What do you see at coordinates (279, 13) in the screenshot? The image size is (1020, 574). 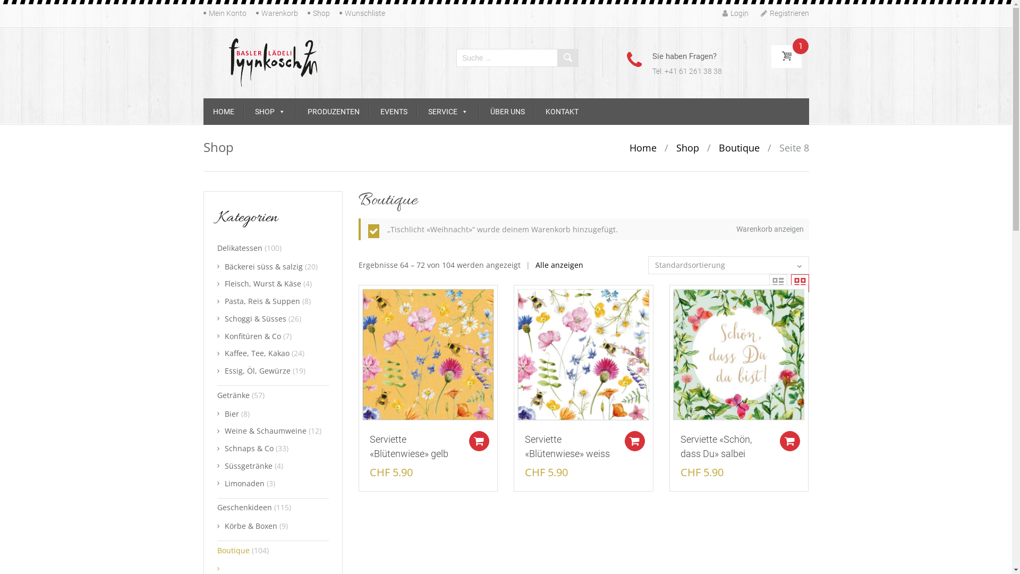 I see `Warenkorb` at bounding box center [279, 13].